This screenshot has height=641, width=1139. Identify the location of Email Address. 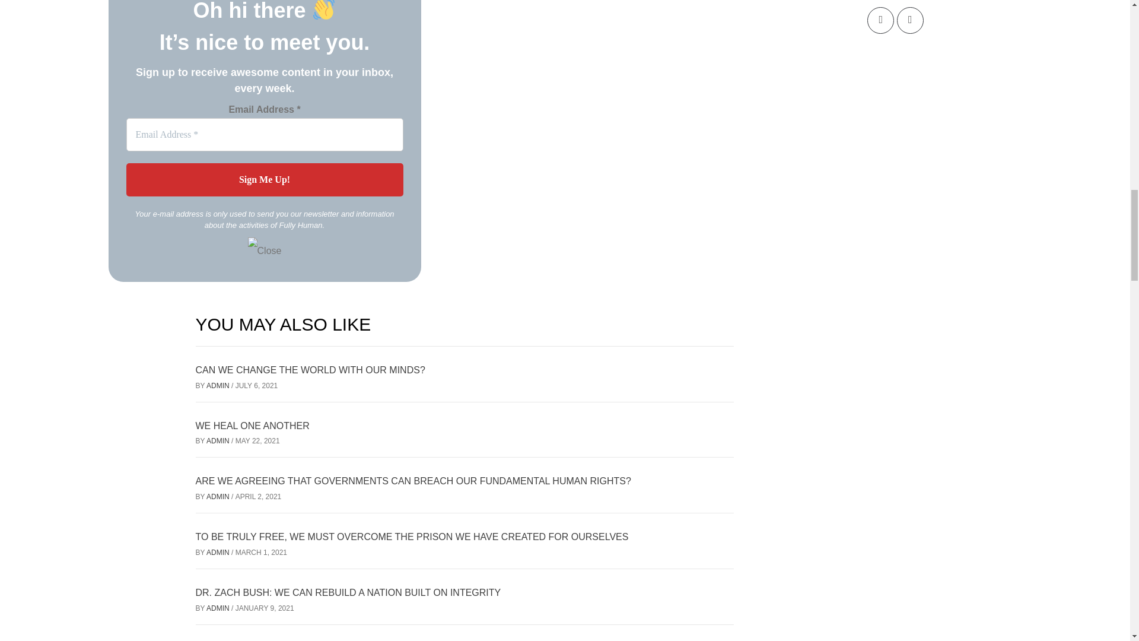
(264, 134).